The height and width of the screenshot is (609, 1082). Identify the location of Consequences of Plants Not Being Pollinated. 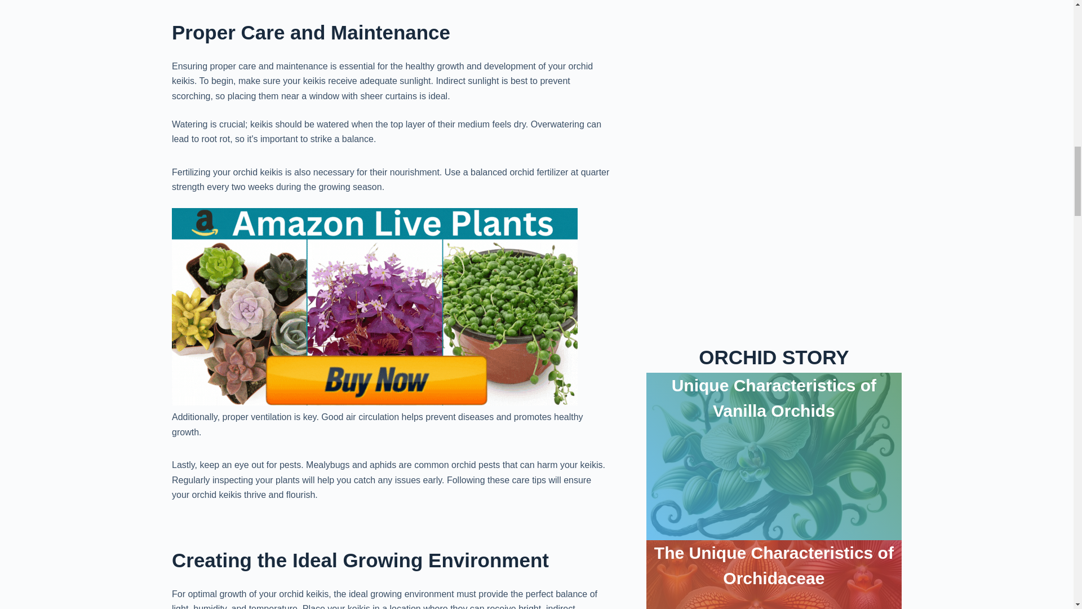
(773, 85).